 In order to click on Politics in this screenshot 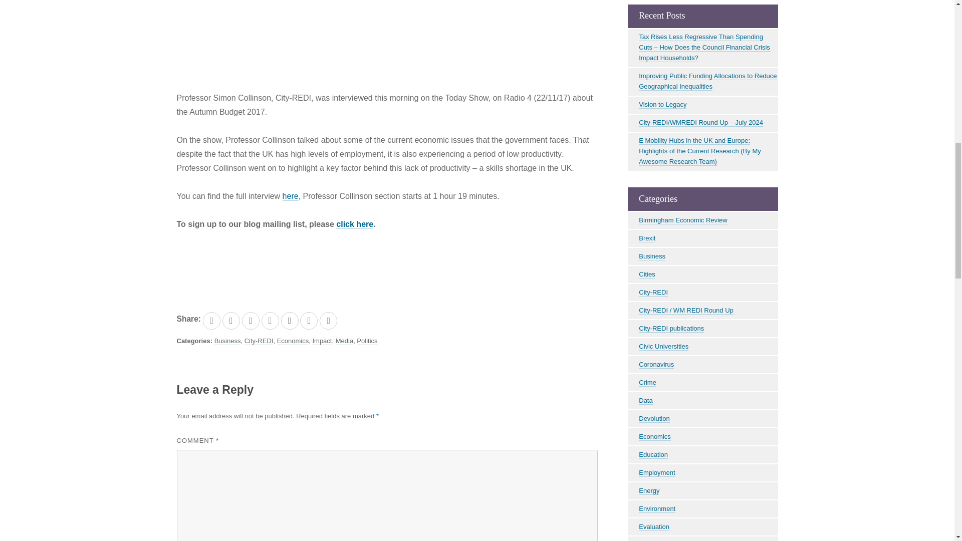, I will do `click(367, 341)`.